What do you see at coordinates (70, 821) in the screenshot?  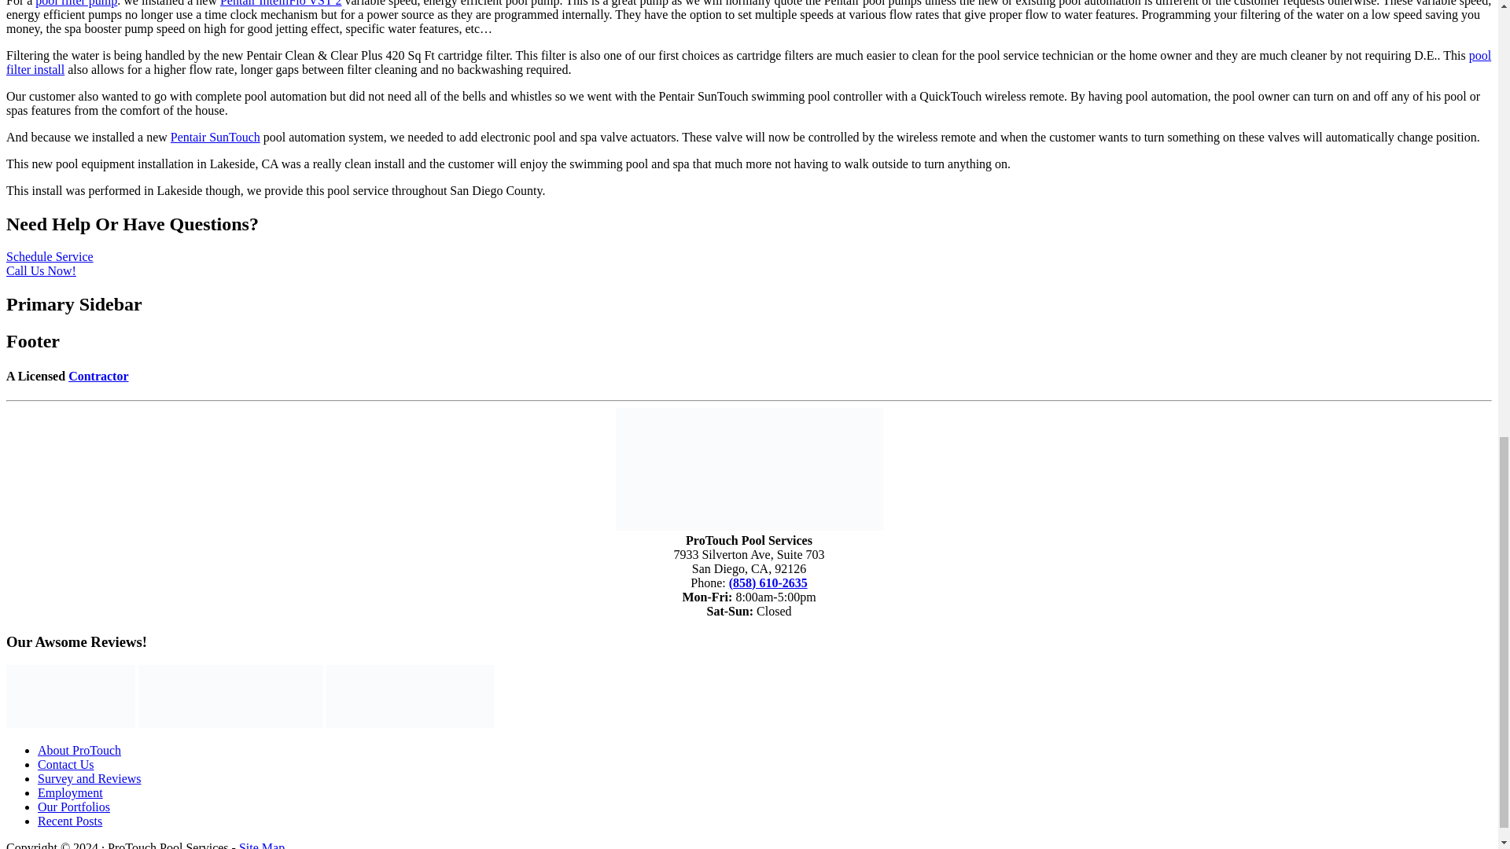 I see `Recent Posts` at bounding box center [70, 821].